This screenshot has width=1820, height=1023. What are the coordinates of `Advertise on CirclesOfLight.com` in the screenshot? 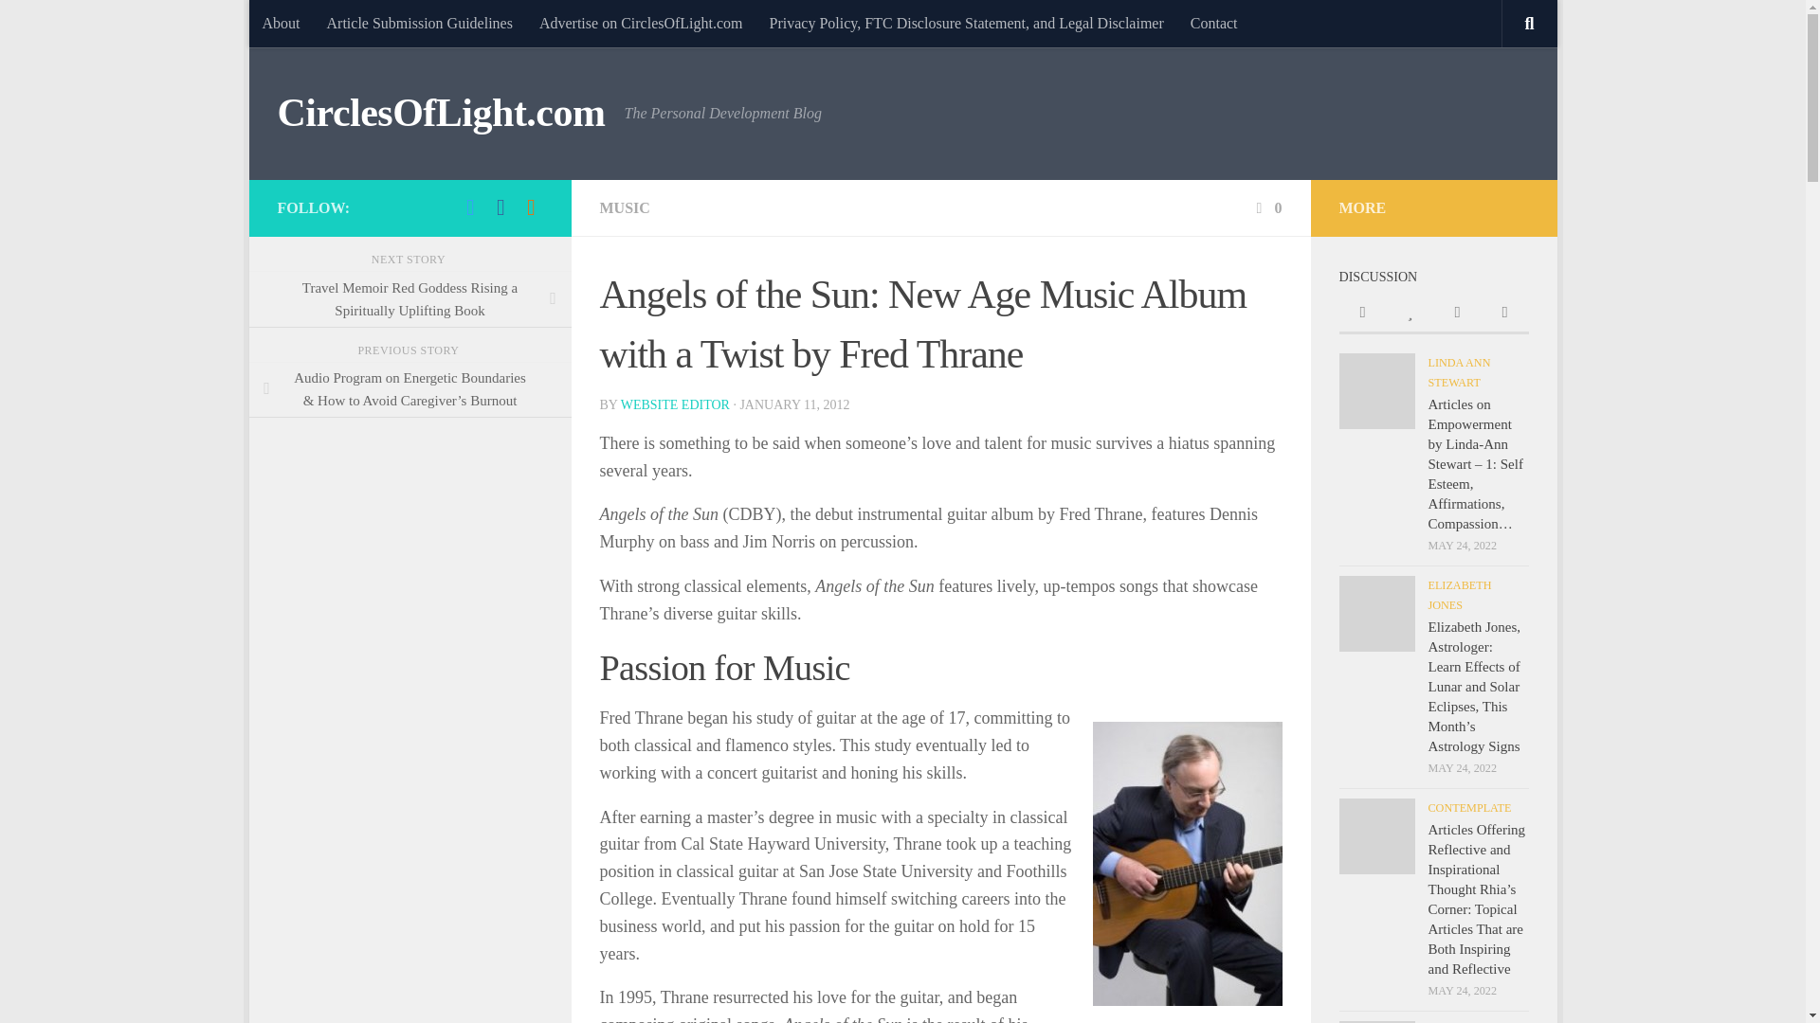 It's located at (641, 23).